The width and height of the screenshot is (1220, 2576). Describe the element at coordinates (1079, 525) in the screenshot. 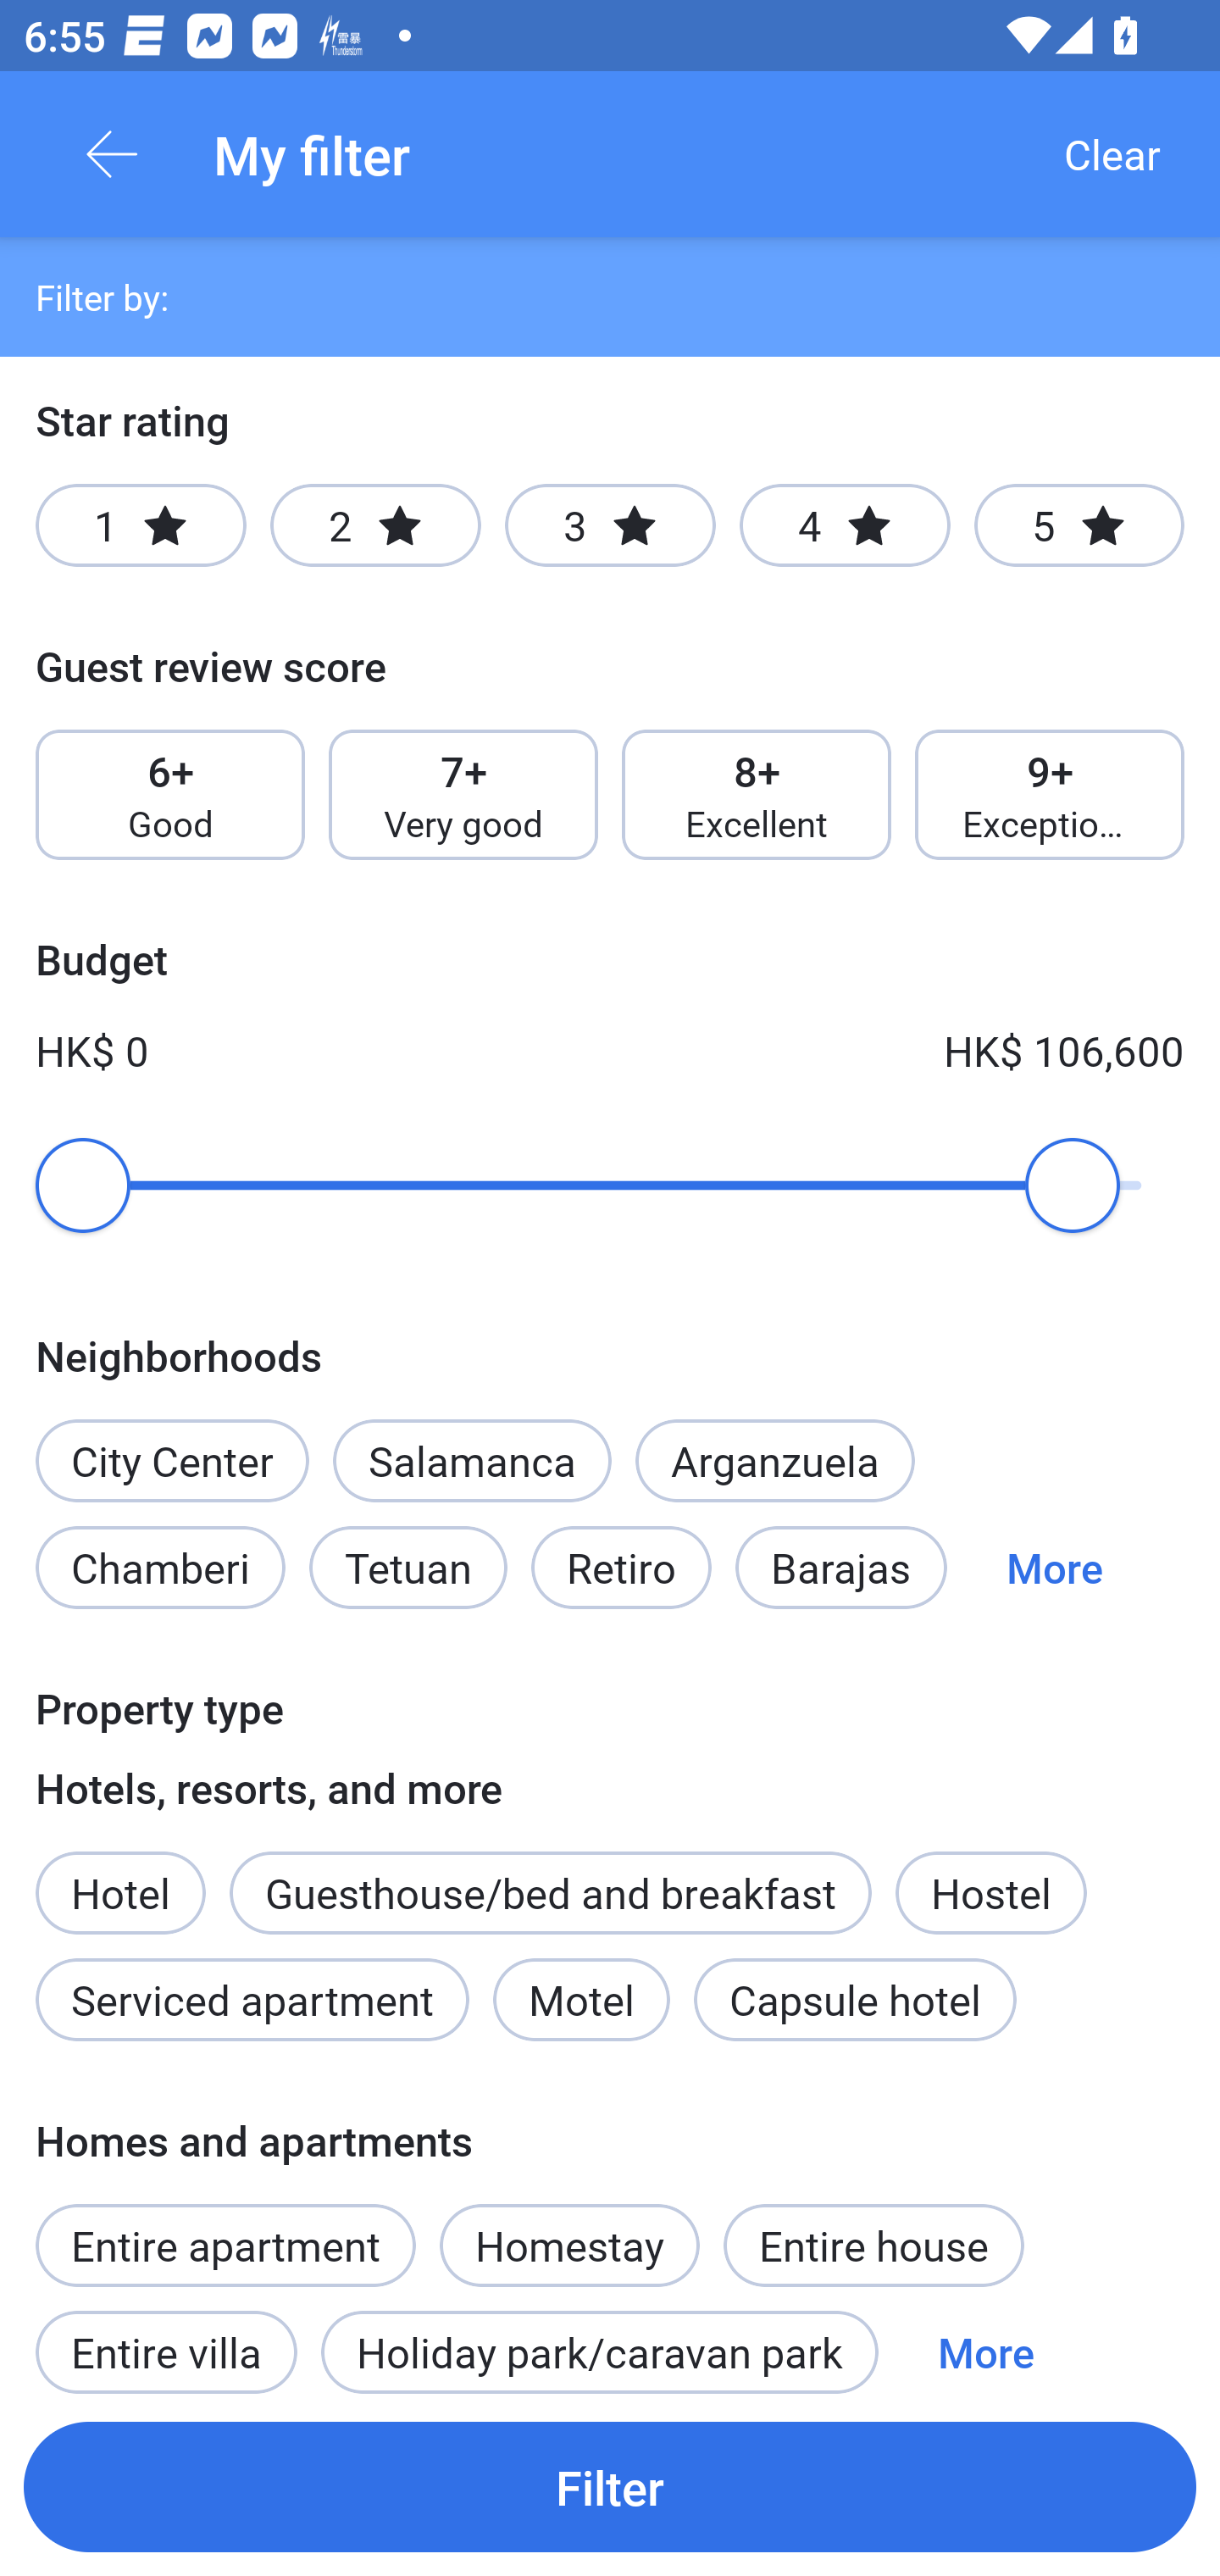

I see `5` at that location.